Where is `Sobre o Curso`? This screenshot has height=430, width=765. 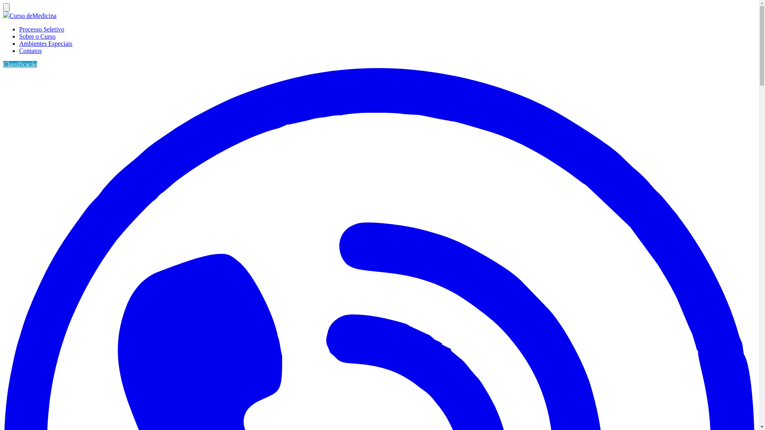
Sobre o Curso is located at coordinates (37, 37).